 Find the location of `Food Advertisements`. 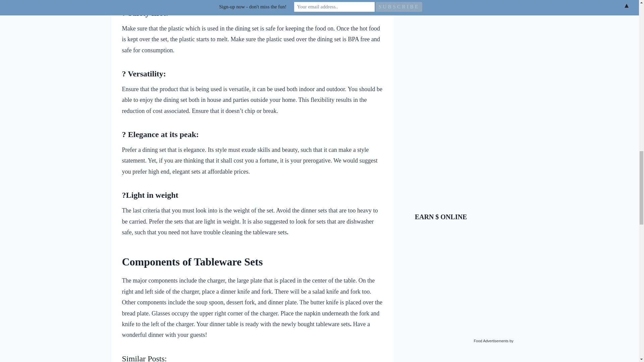

Food Advertisements is located at coordinates (491, 341).